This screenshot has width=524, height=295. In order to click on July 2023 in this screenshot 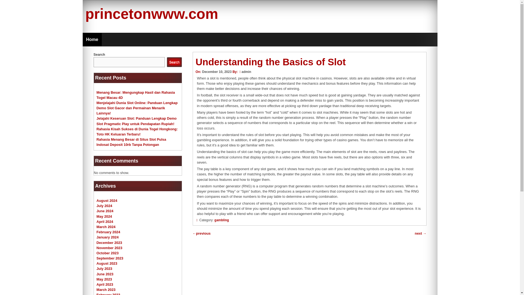, I will do `click(104, 269)`.